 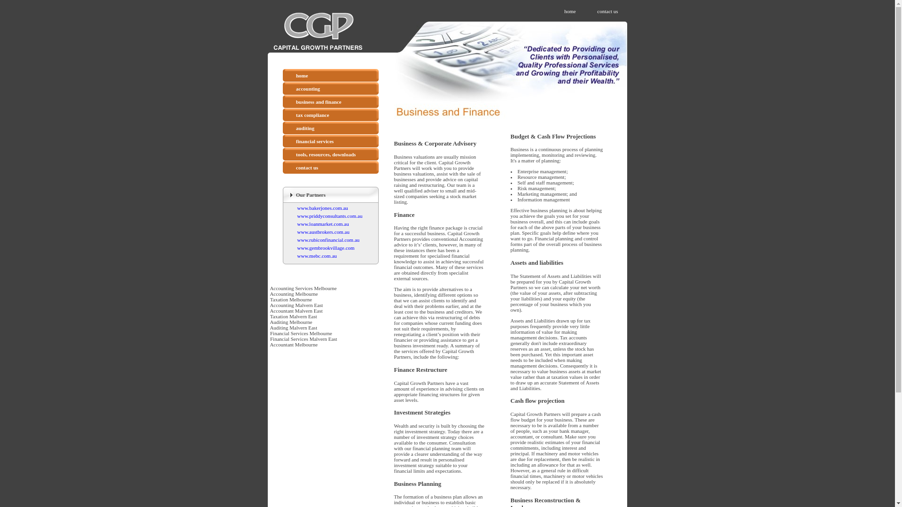 I want to click on business and finance, so click(x=319, y=102).